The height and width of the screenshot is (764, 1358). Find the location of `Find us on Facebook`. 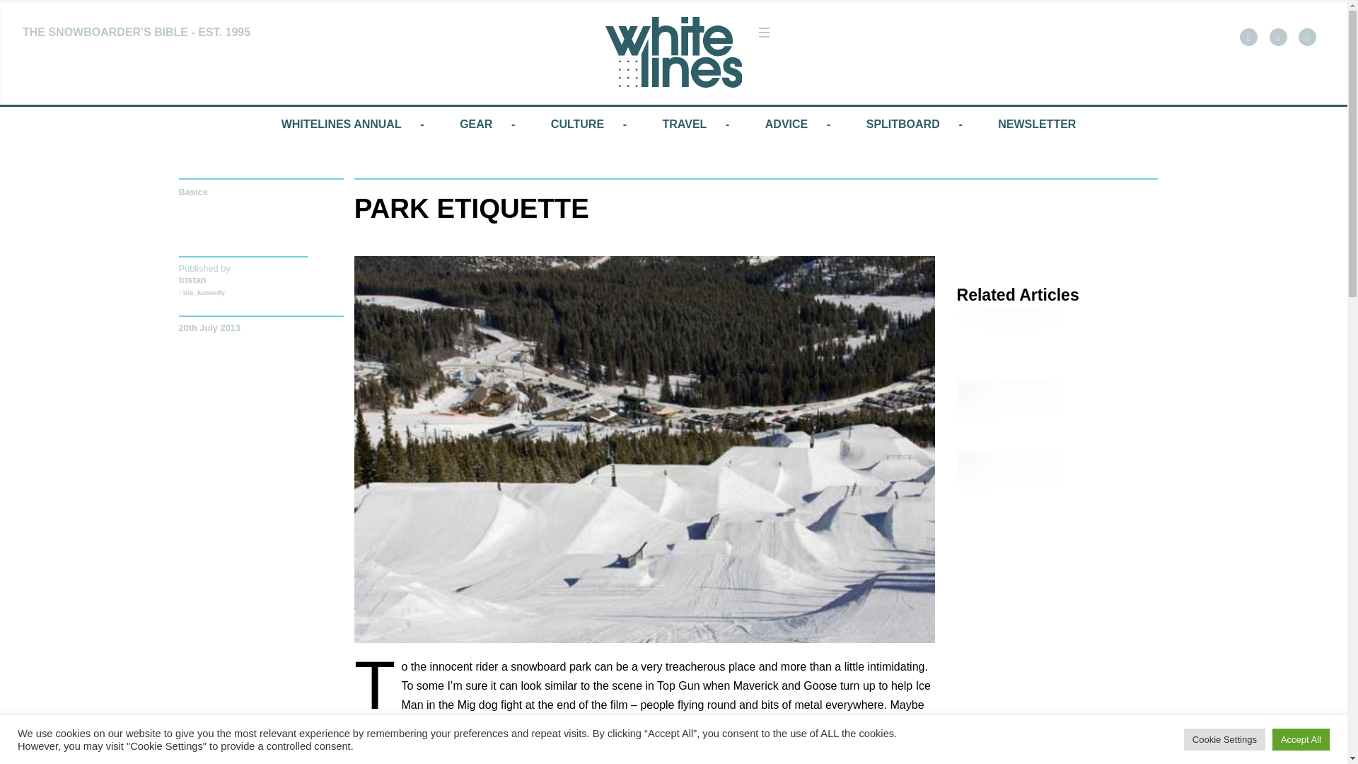

Find us on Facebook is located at coordinates (1248, 37).